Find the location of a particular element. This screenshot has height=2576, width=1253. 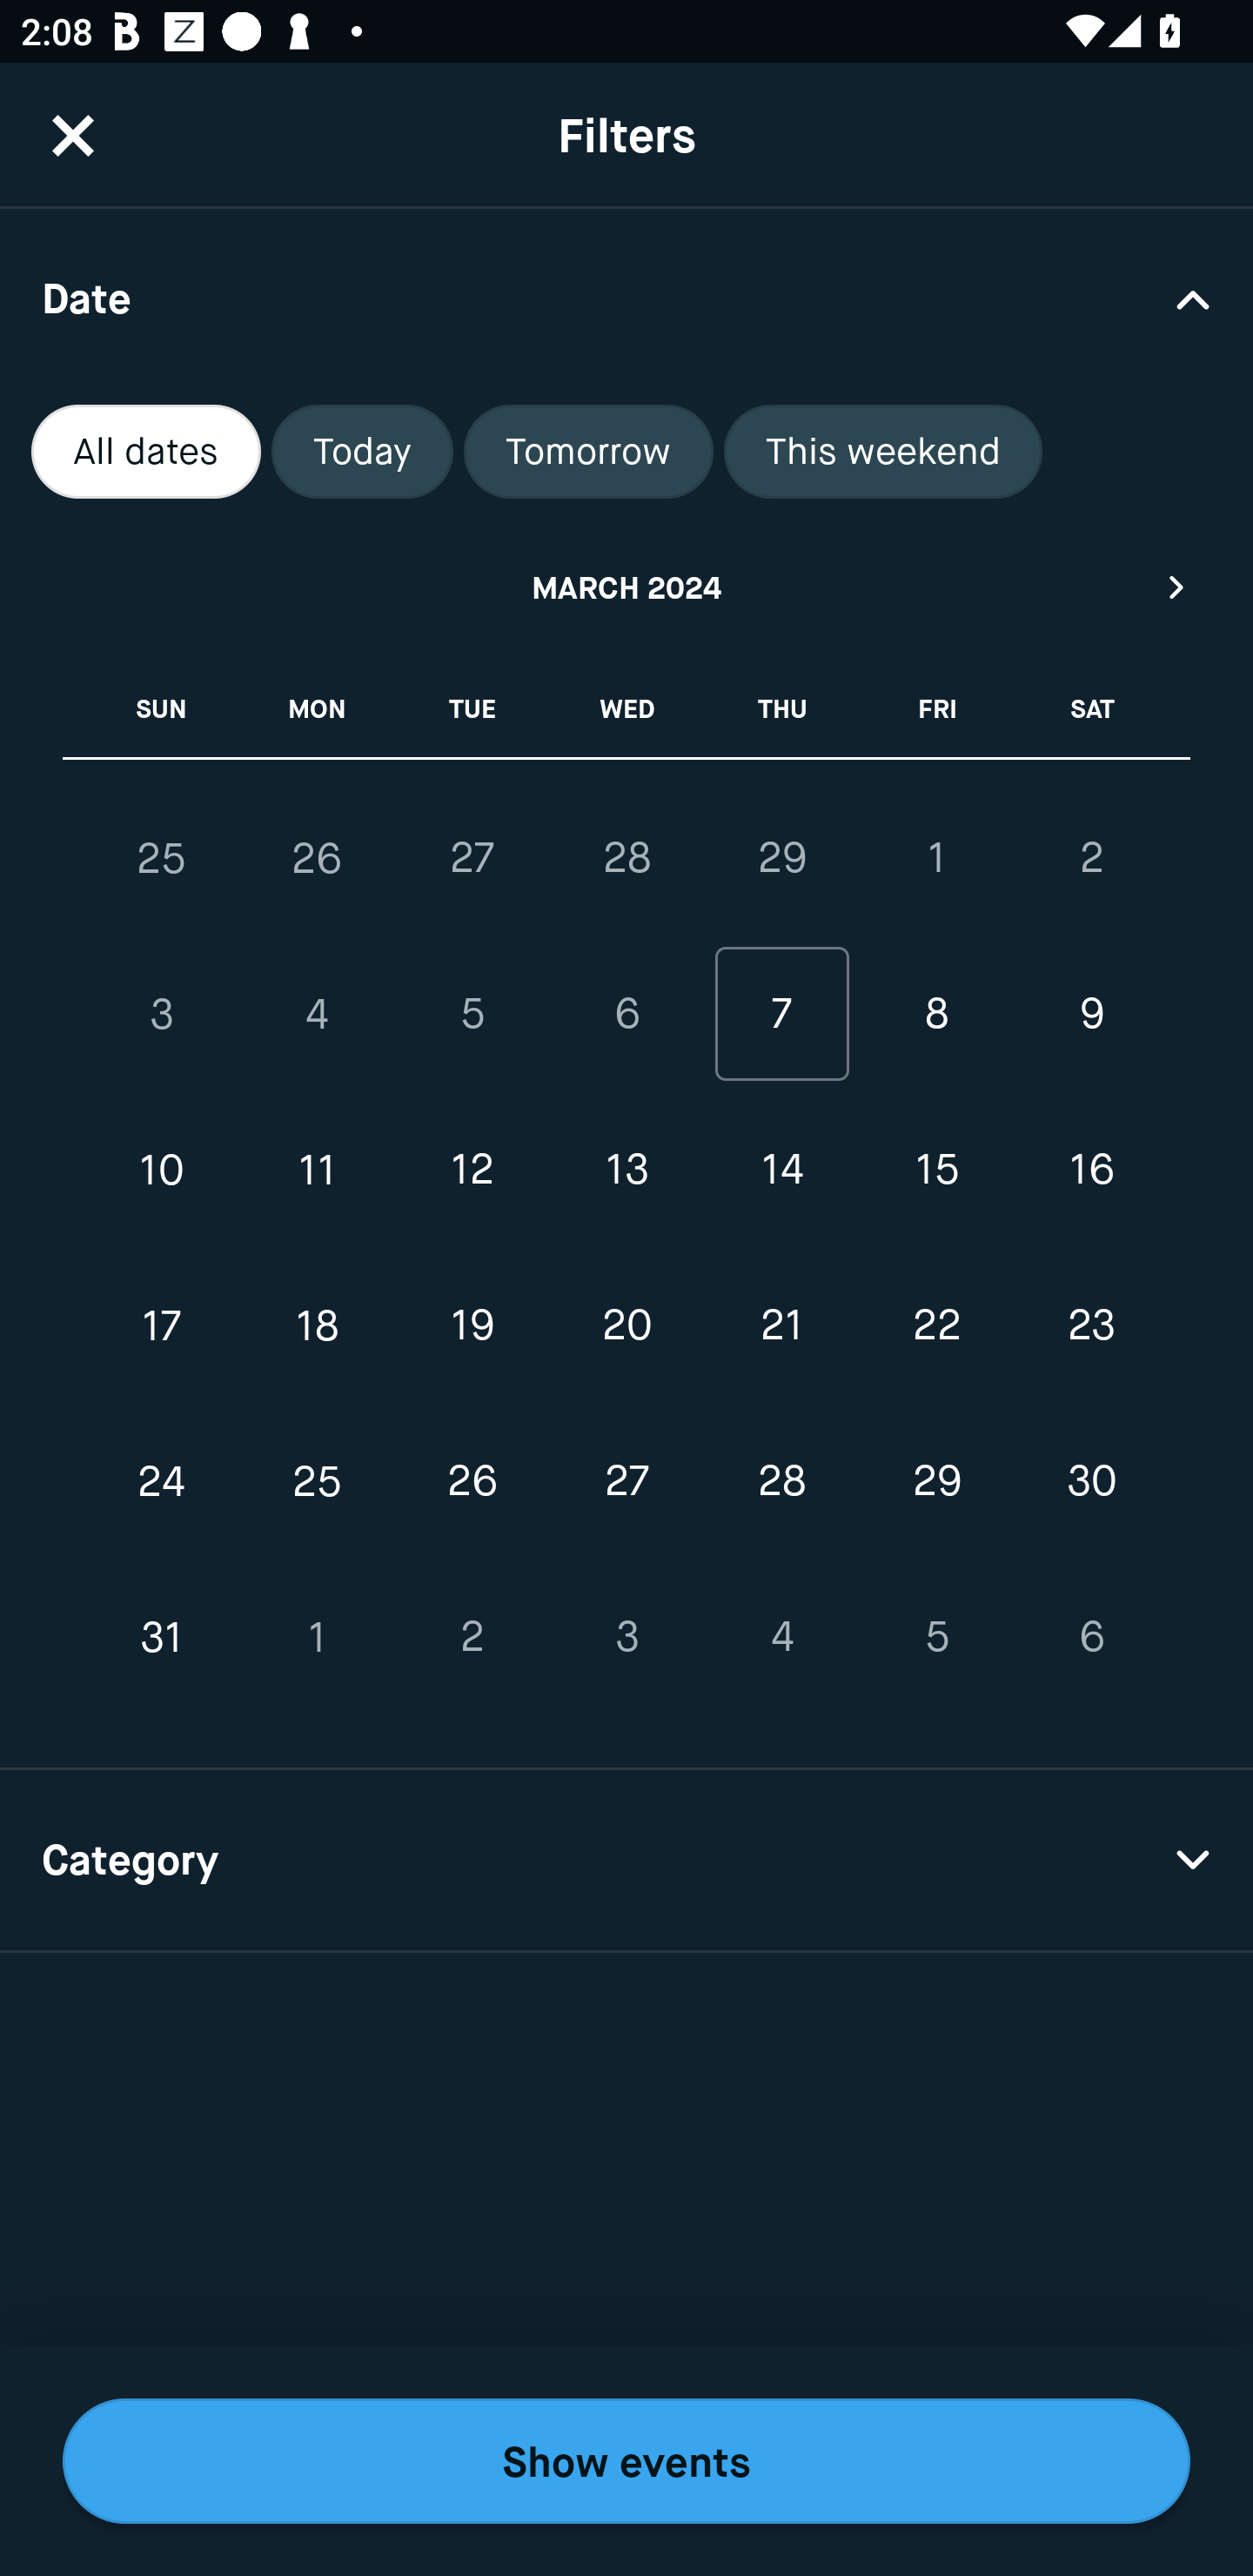

Show events is located at coordinates (626, 2461).